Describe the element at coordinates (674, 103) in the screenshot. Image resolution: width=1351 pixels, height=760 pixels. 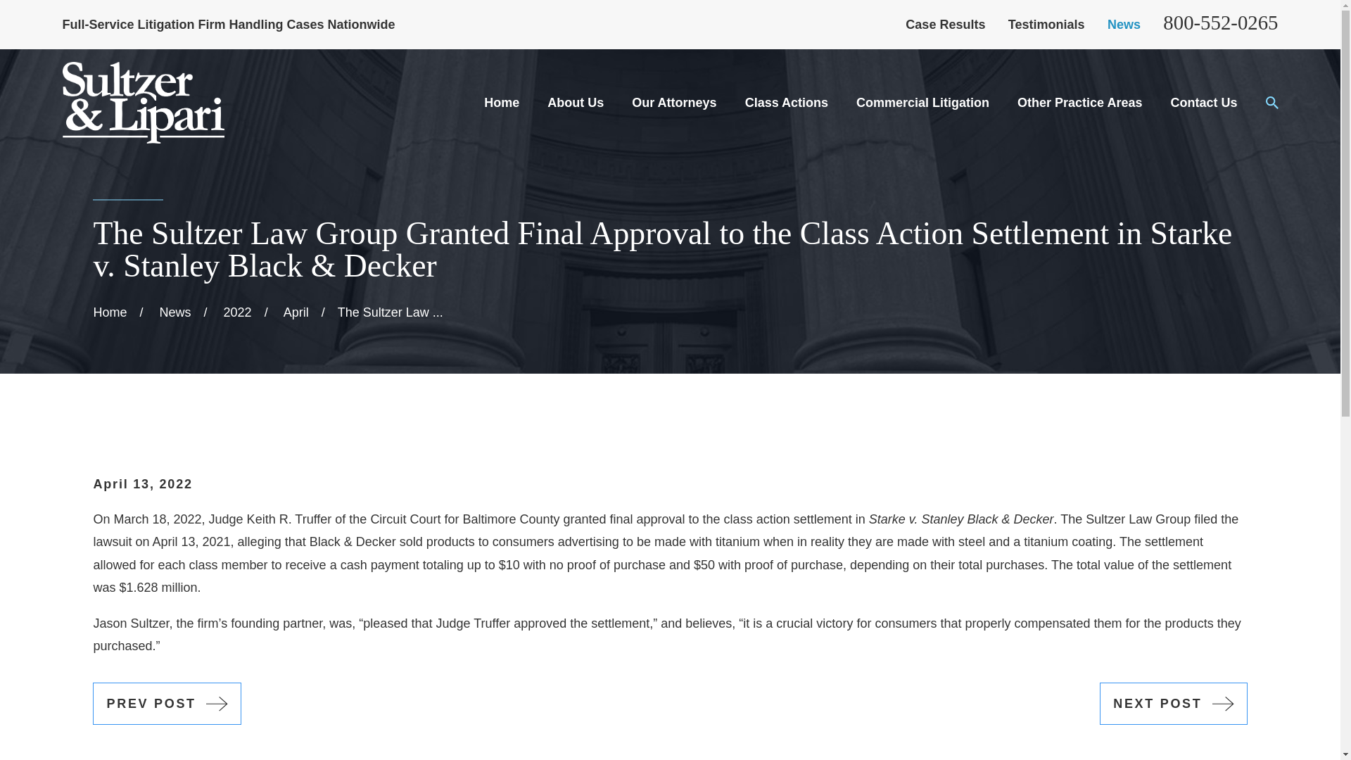
I see `Our Attorneys` at that location.